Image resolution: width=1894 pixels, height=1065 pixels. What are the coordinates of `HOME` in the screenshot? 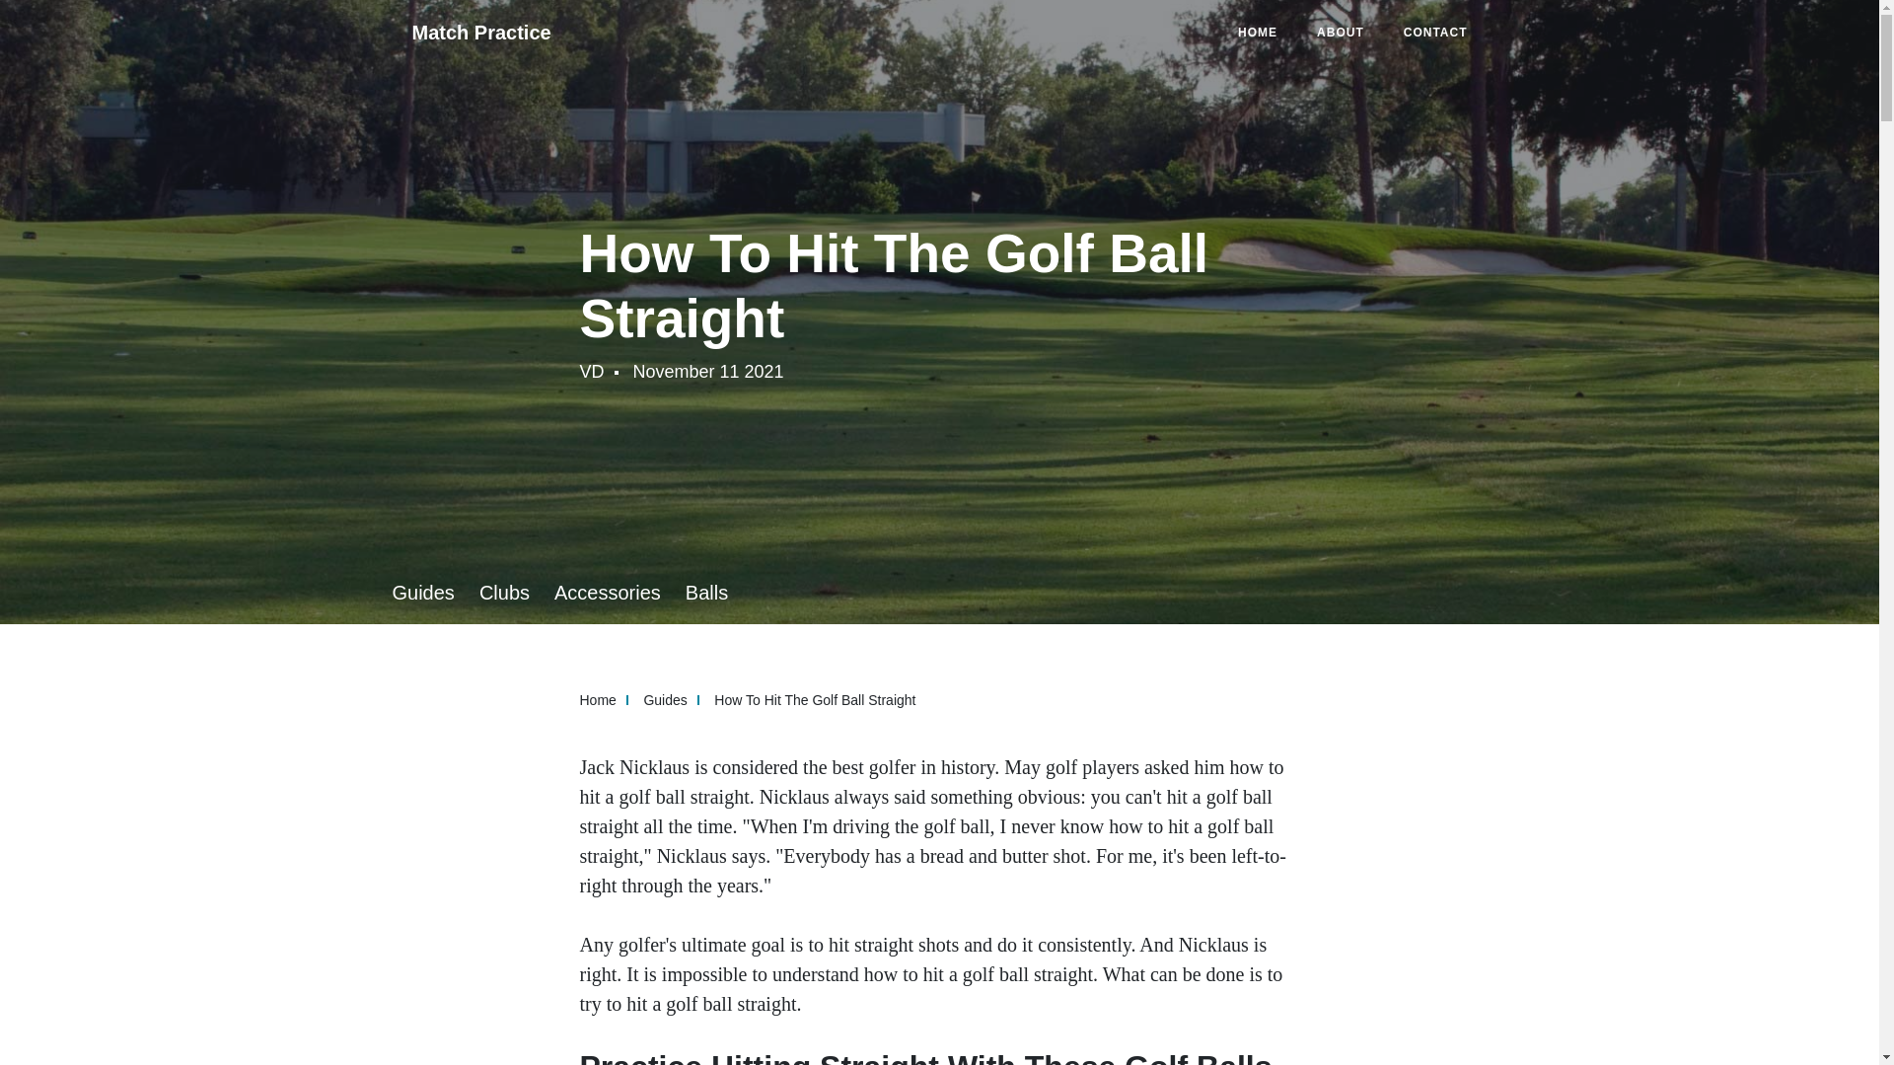 It's located at (1257, 32).